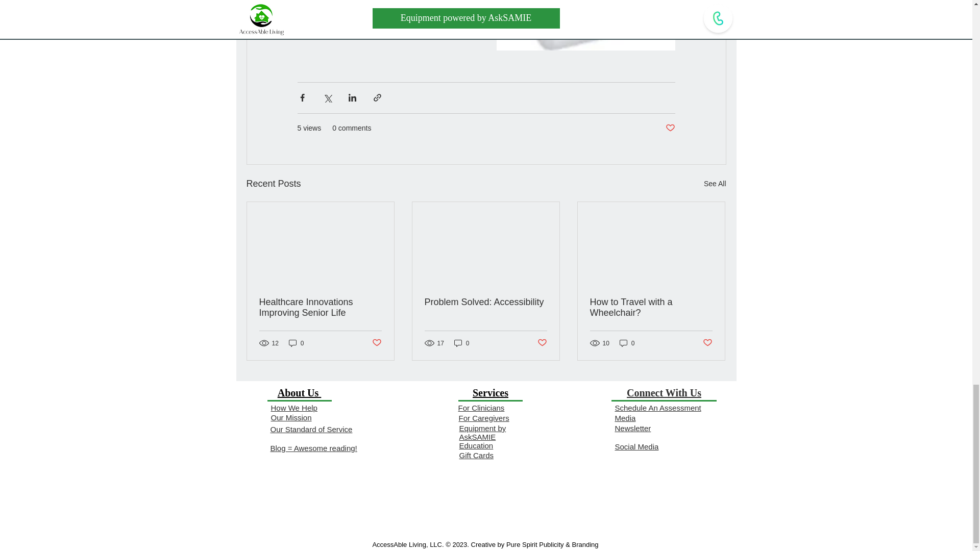 The image size is (980, 551). What do you see at coordinates (291, 417) in the screenshot?
I see `Our Mission` at bounding box center [291, 417].